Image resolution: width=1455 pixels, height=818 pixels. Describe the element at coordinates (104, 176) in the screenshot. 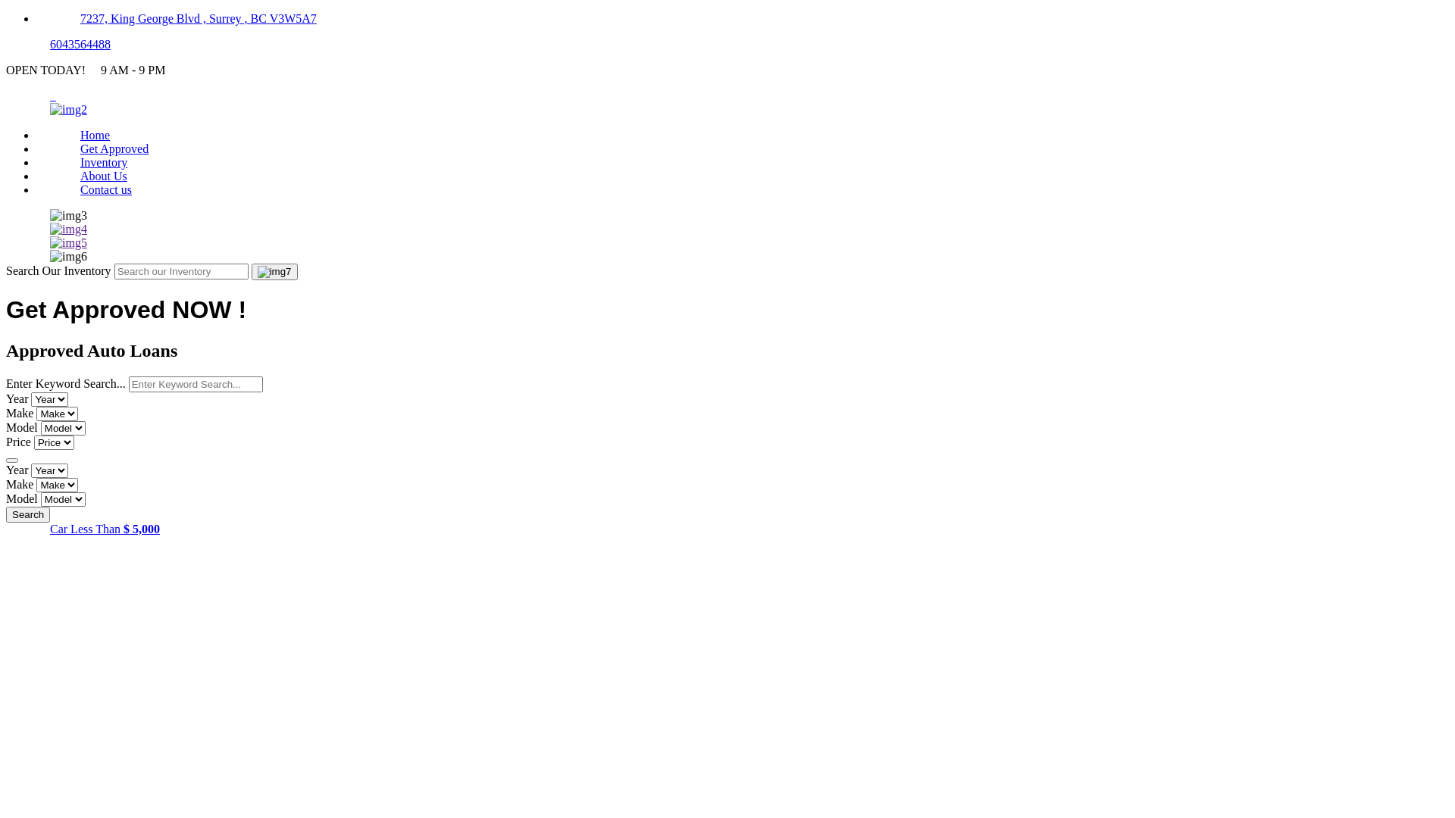

I see `About Us` at that location.